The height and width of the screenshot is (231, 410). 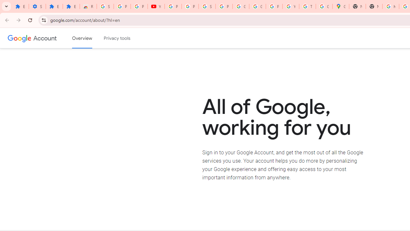 I want to click on Skip to Content, so click(x=91, y=37).